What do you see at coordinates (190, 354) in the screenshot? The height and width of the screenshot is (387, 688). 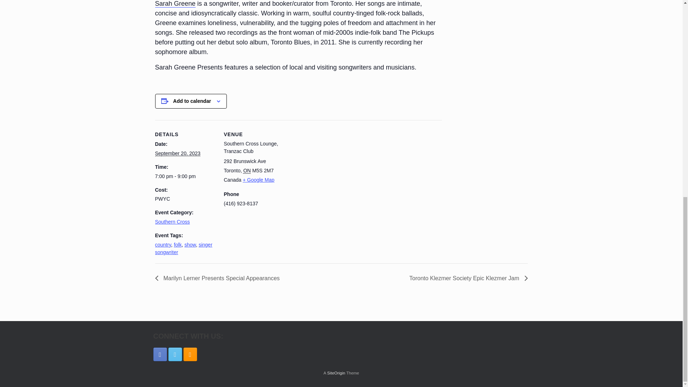 I see `Tranzac Club RSS` at bounding box center [190, 354].